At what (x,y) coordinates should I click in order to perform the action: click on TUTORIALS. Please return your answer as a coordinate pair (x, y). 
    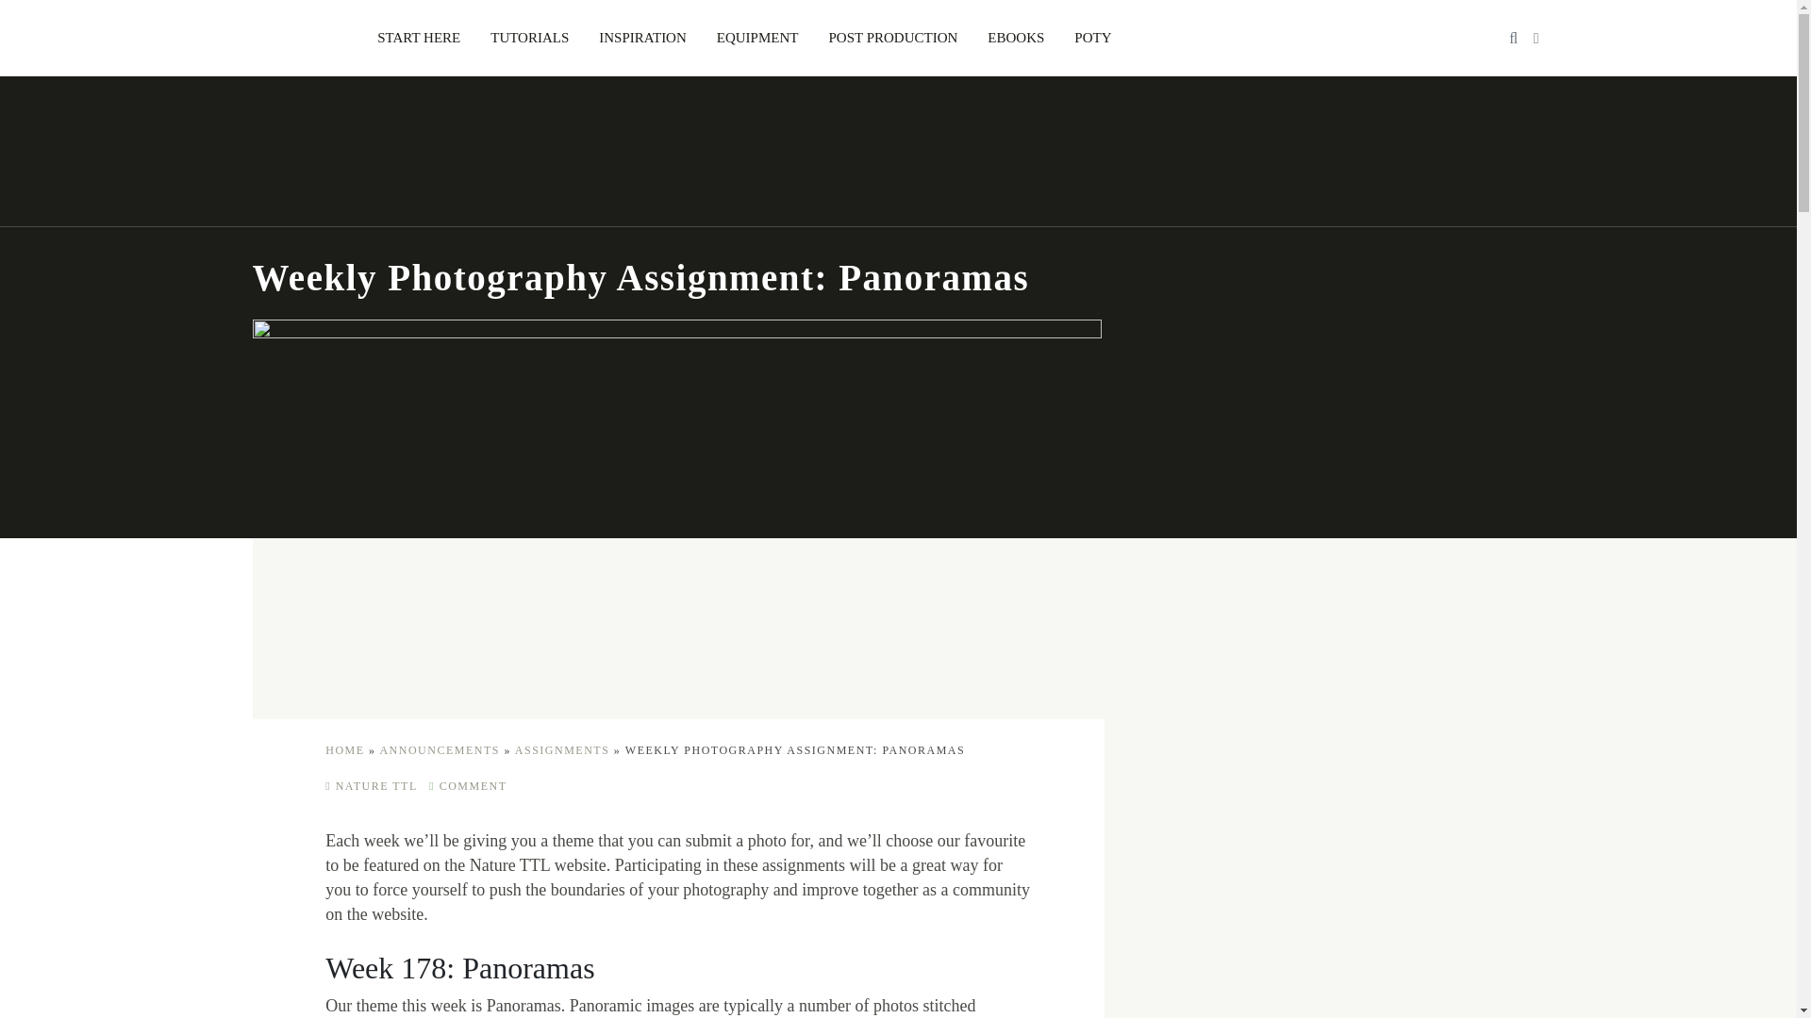
    Looking at the image, I should click on (528, 38).